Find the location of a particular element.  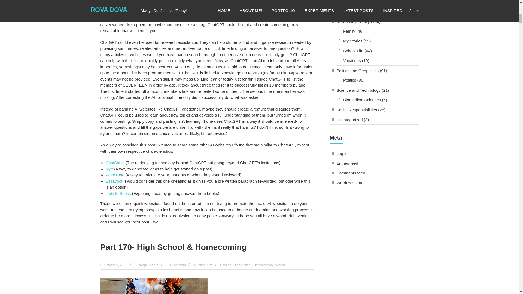

High School is located at coordinates (242, 265).